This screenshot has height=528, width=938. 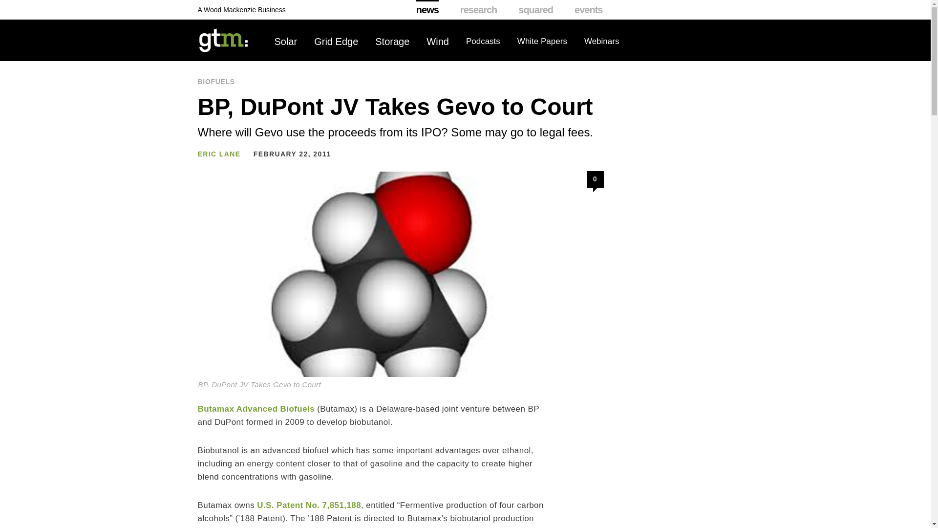 What do you see at coordinates (286, 42) in the screenshot?
I see `Solar` at bounding box center [286, 42].